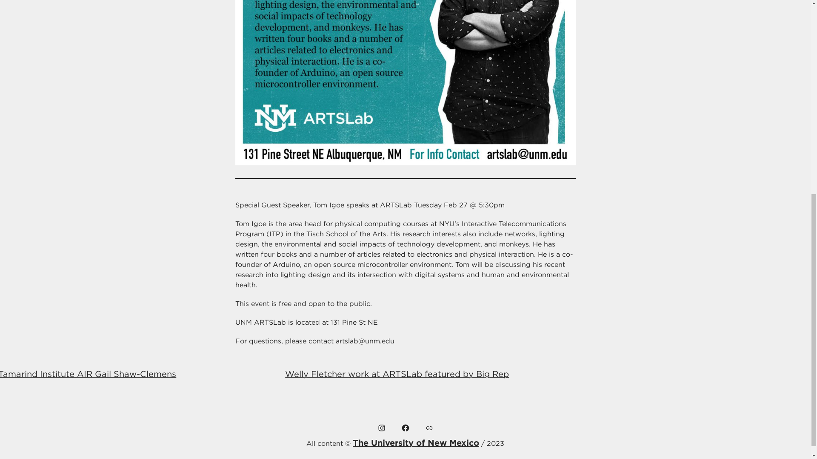  Describe the element at coordinates (397, 374) in the screenshot. I see `Welly Fletcher work at ARTSLab featured by Big Rep` at that location.